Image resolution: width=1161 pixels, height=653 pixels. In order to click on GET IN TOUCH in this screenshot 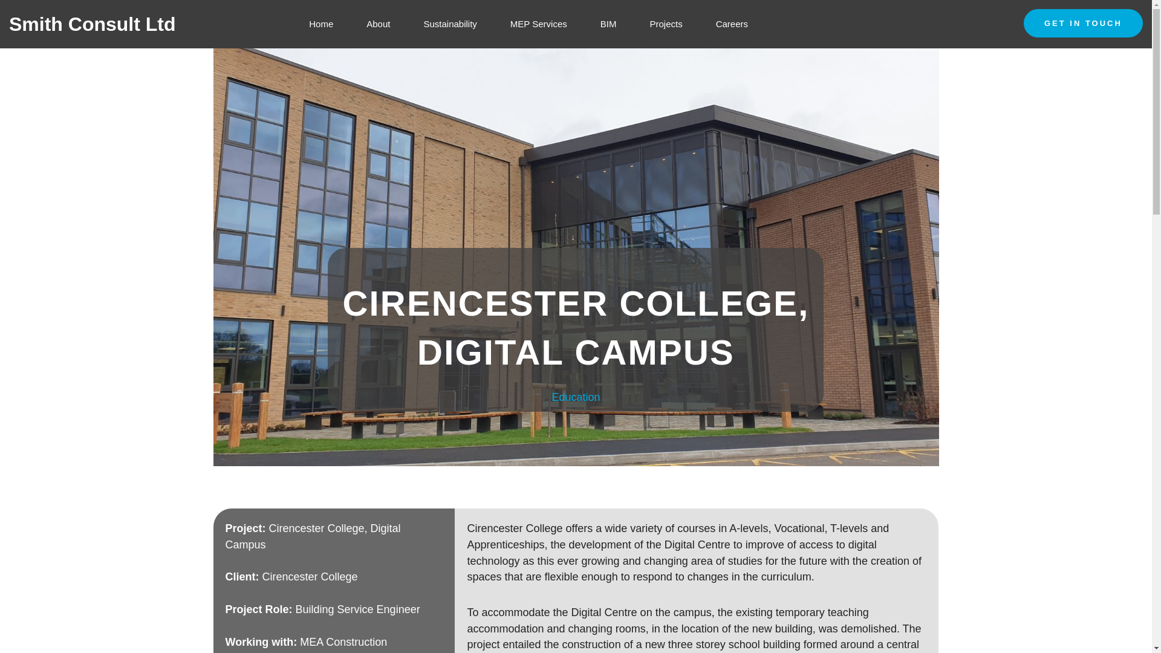, I will do `click(1083, 23)`.